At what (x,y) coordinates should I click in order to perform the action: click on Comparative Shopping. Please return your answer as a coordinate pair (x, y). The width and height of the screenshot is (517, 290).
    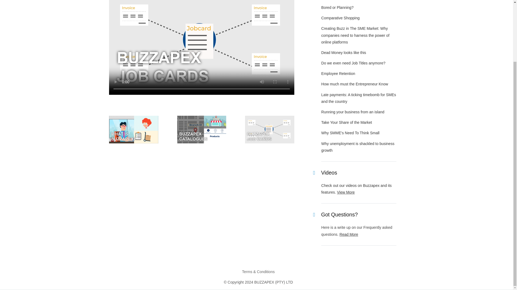
    Looking at the image, I should click on (340, 18).